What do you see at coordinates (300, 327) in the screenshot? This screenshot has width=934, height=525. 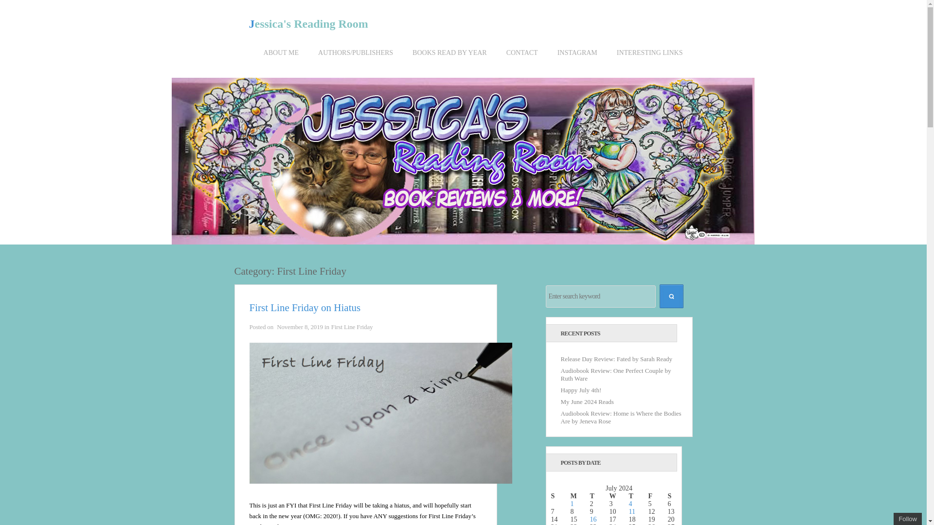 I see `November 8, 2019` at bounding box center [300, 327].